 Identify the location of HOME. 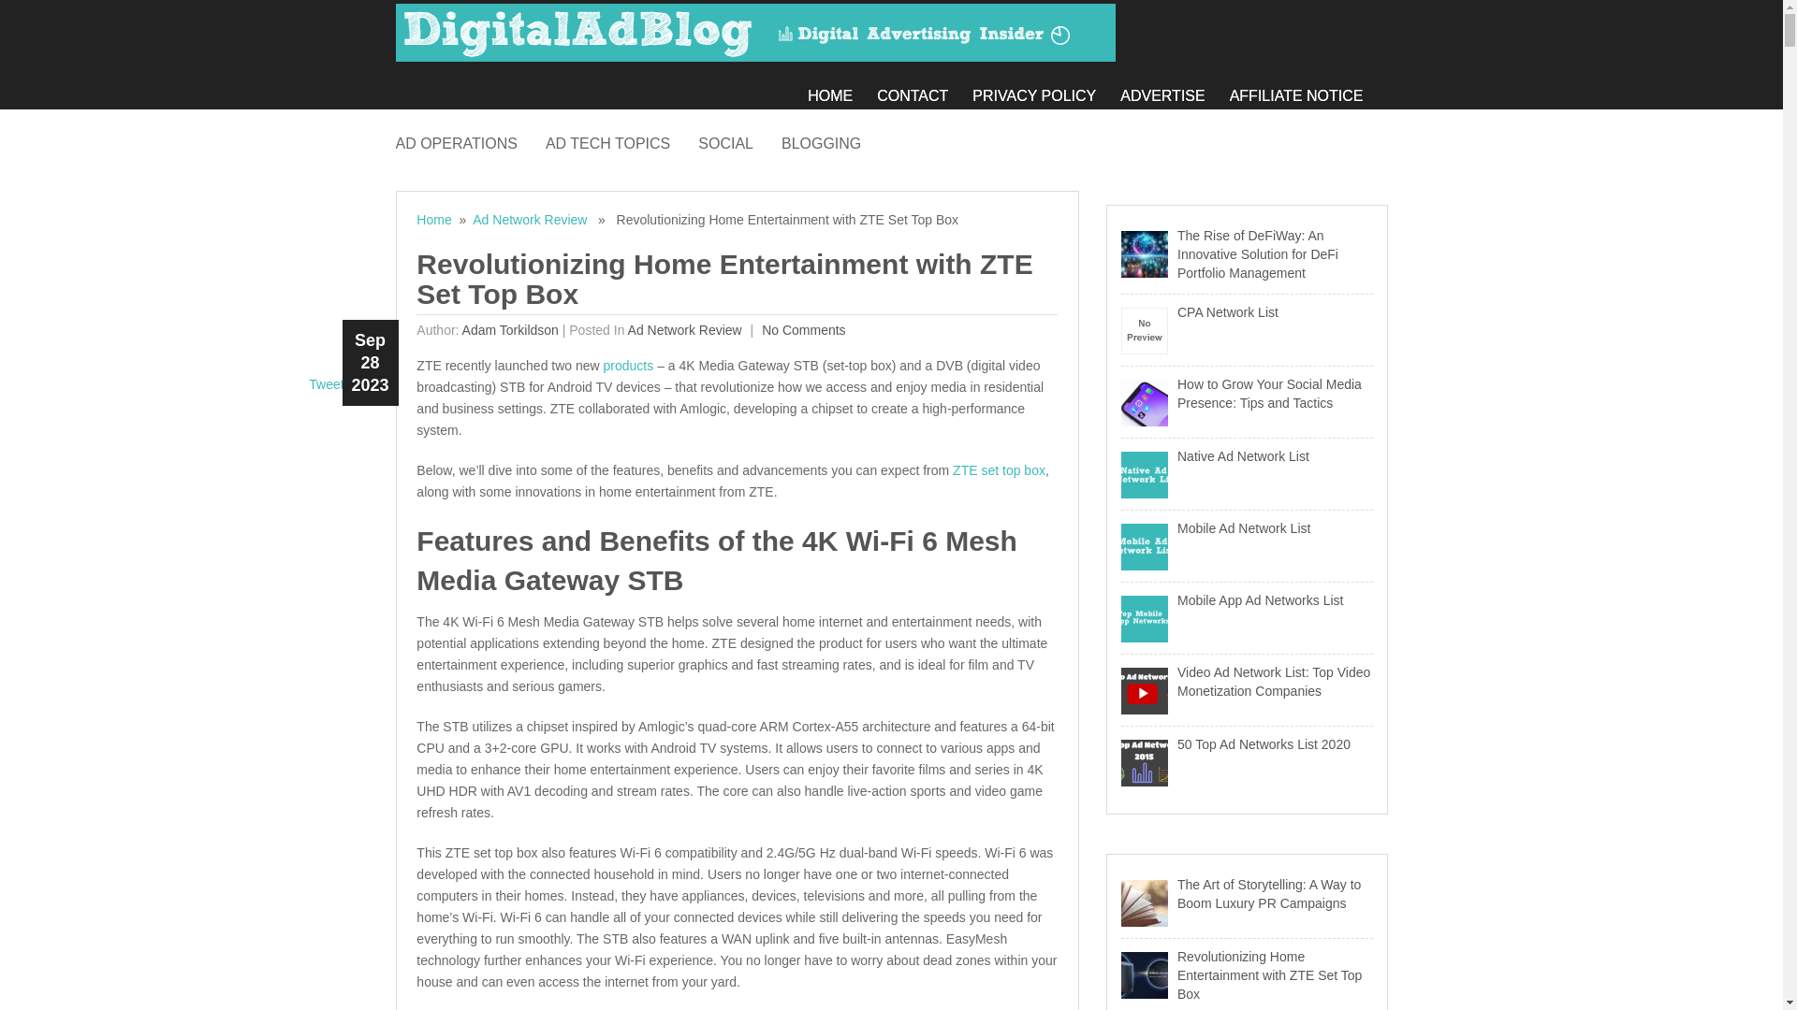
(841, 90).